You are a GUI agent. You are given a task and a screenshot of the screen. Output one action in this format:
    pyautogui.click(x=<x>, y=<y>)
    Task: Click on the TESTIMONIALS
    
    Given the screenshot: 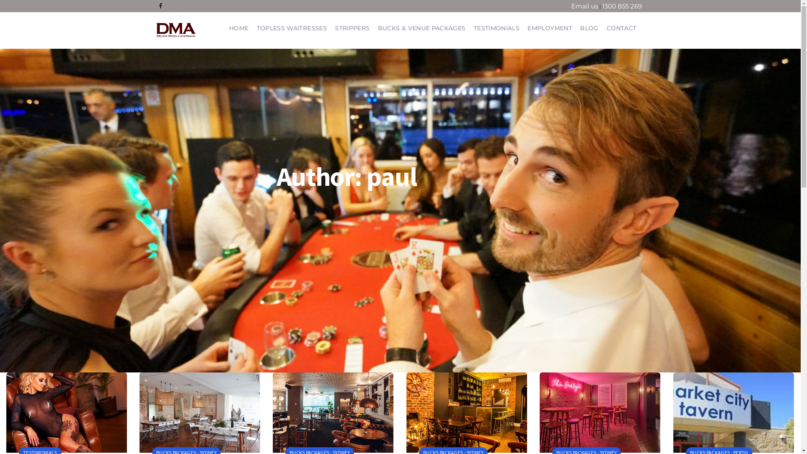 What is the action you would take?
    pyautogui.click(x=497, y=28)
    